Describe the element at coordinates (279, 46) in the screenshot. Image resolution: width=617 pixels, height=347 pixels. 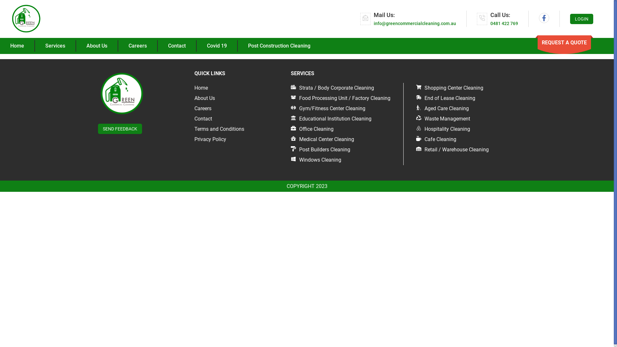
I see `Post Construction Cleaning` at that location.